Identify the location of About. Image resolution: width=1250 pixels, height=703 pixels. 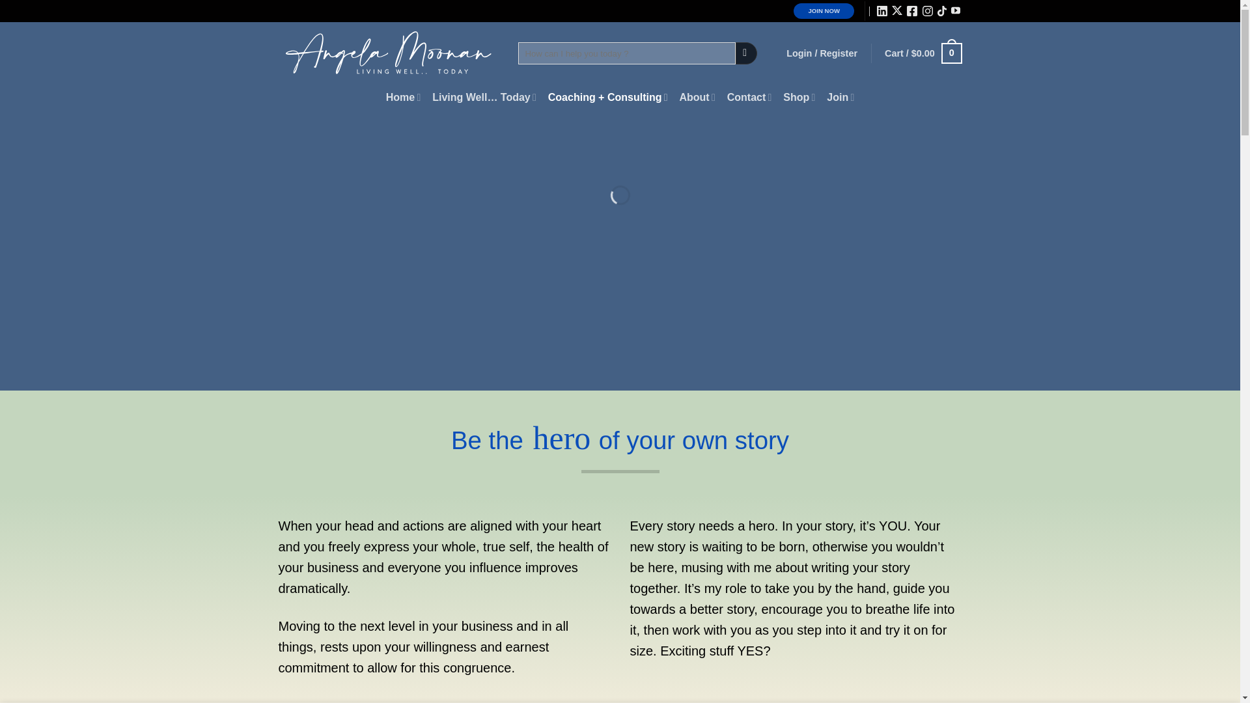
(697, 96).